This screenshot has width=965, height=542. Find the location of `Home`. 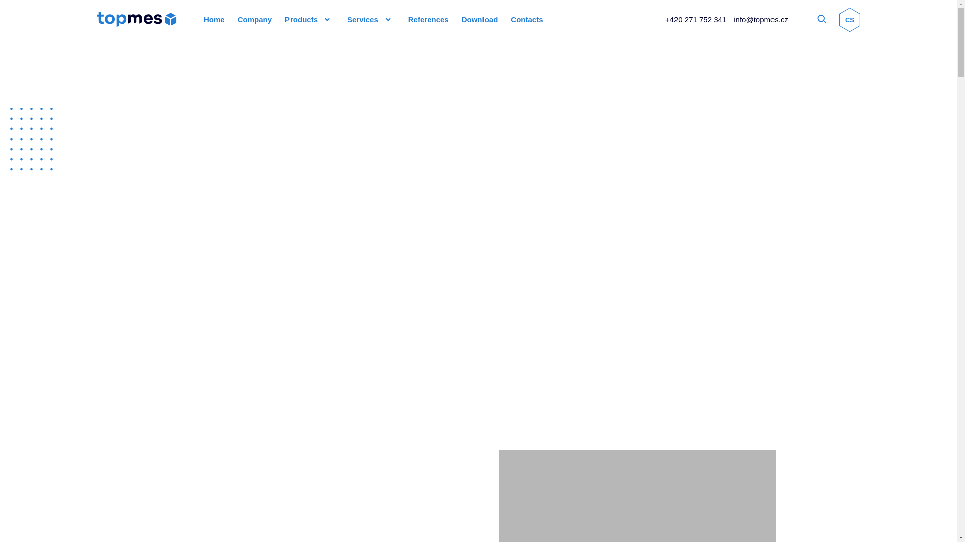

Home is located at coordinates (213, 19).